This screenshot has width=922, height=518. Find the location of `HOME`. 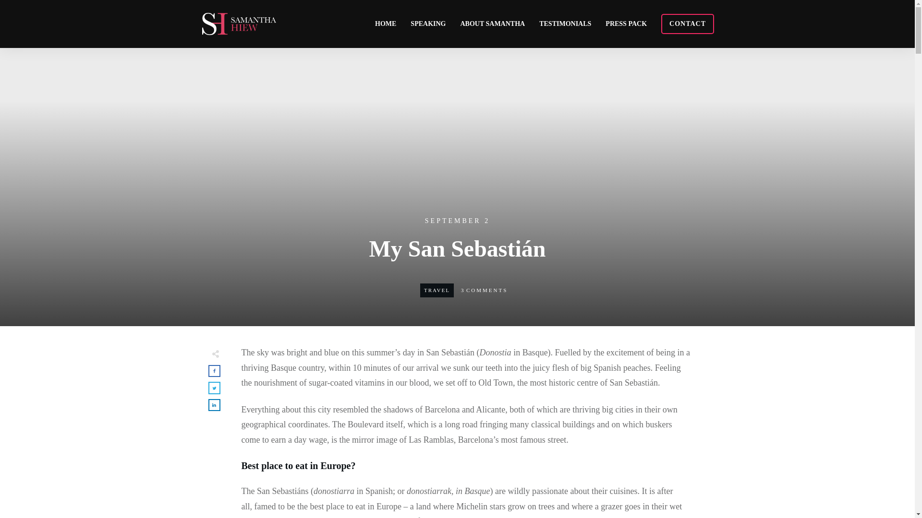

HOME is located at coordinates (386, 24).